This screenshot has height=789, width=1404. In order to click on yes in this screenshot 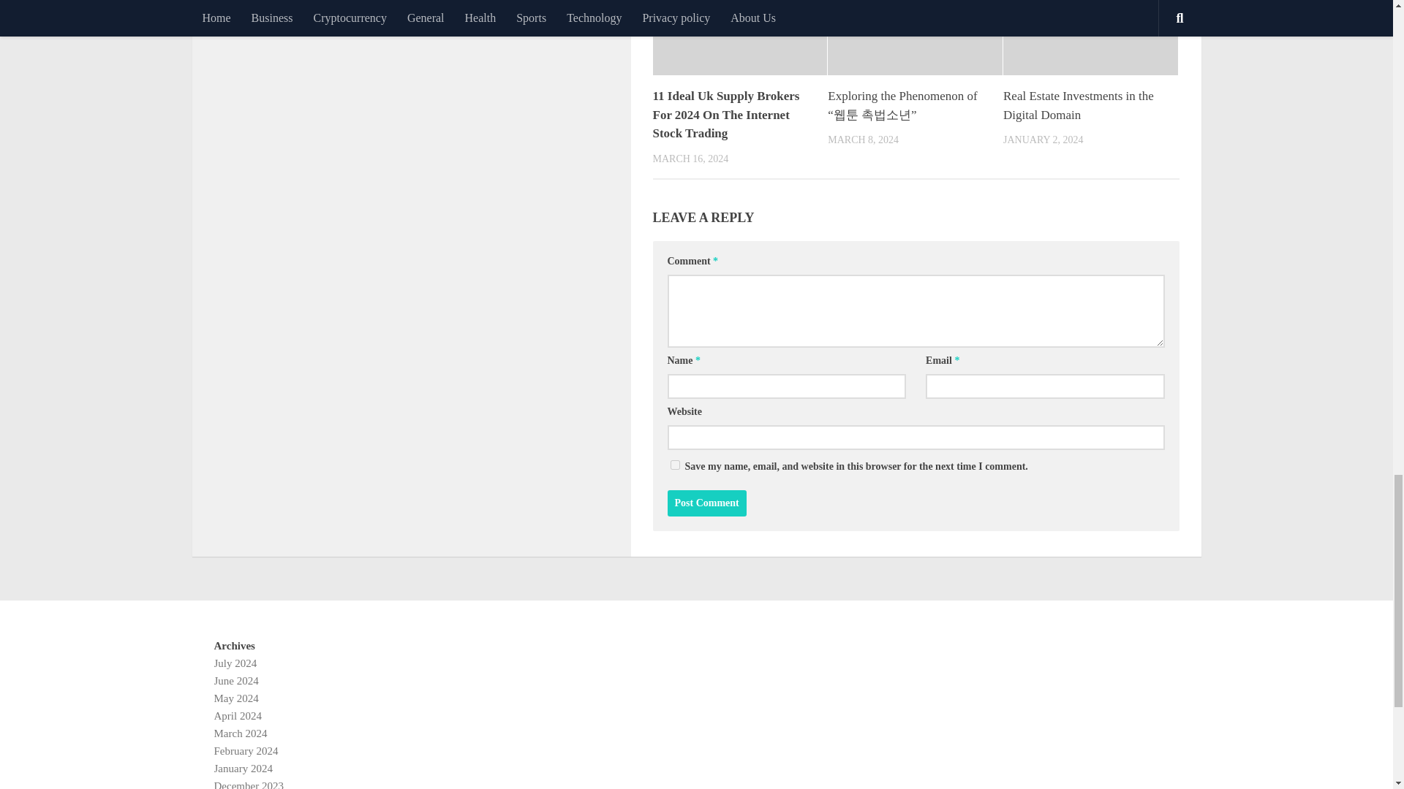, I will do `click(674, 465)`.